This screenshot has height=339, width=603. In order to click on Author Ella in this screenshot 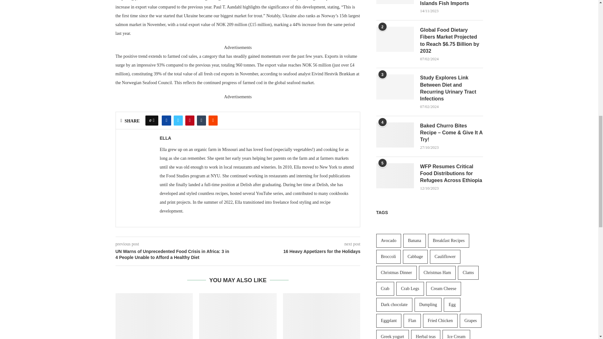, I will do `click(165, 138)`.